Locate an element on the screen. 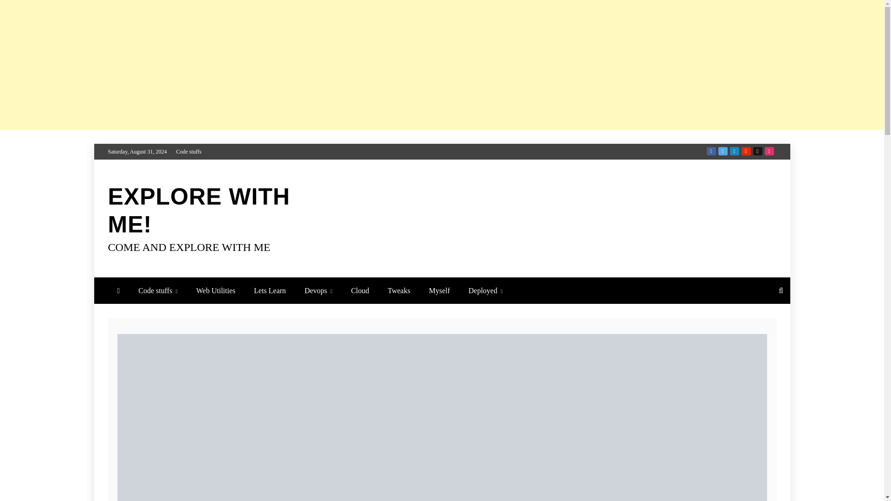  Code stuffs is located at coordinates (188, 151).